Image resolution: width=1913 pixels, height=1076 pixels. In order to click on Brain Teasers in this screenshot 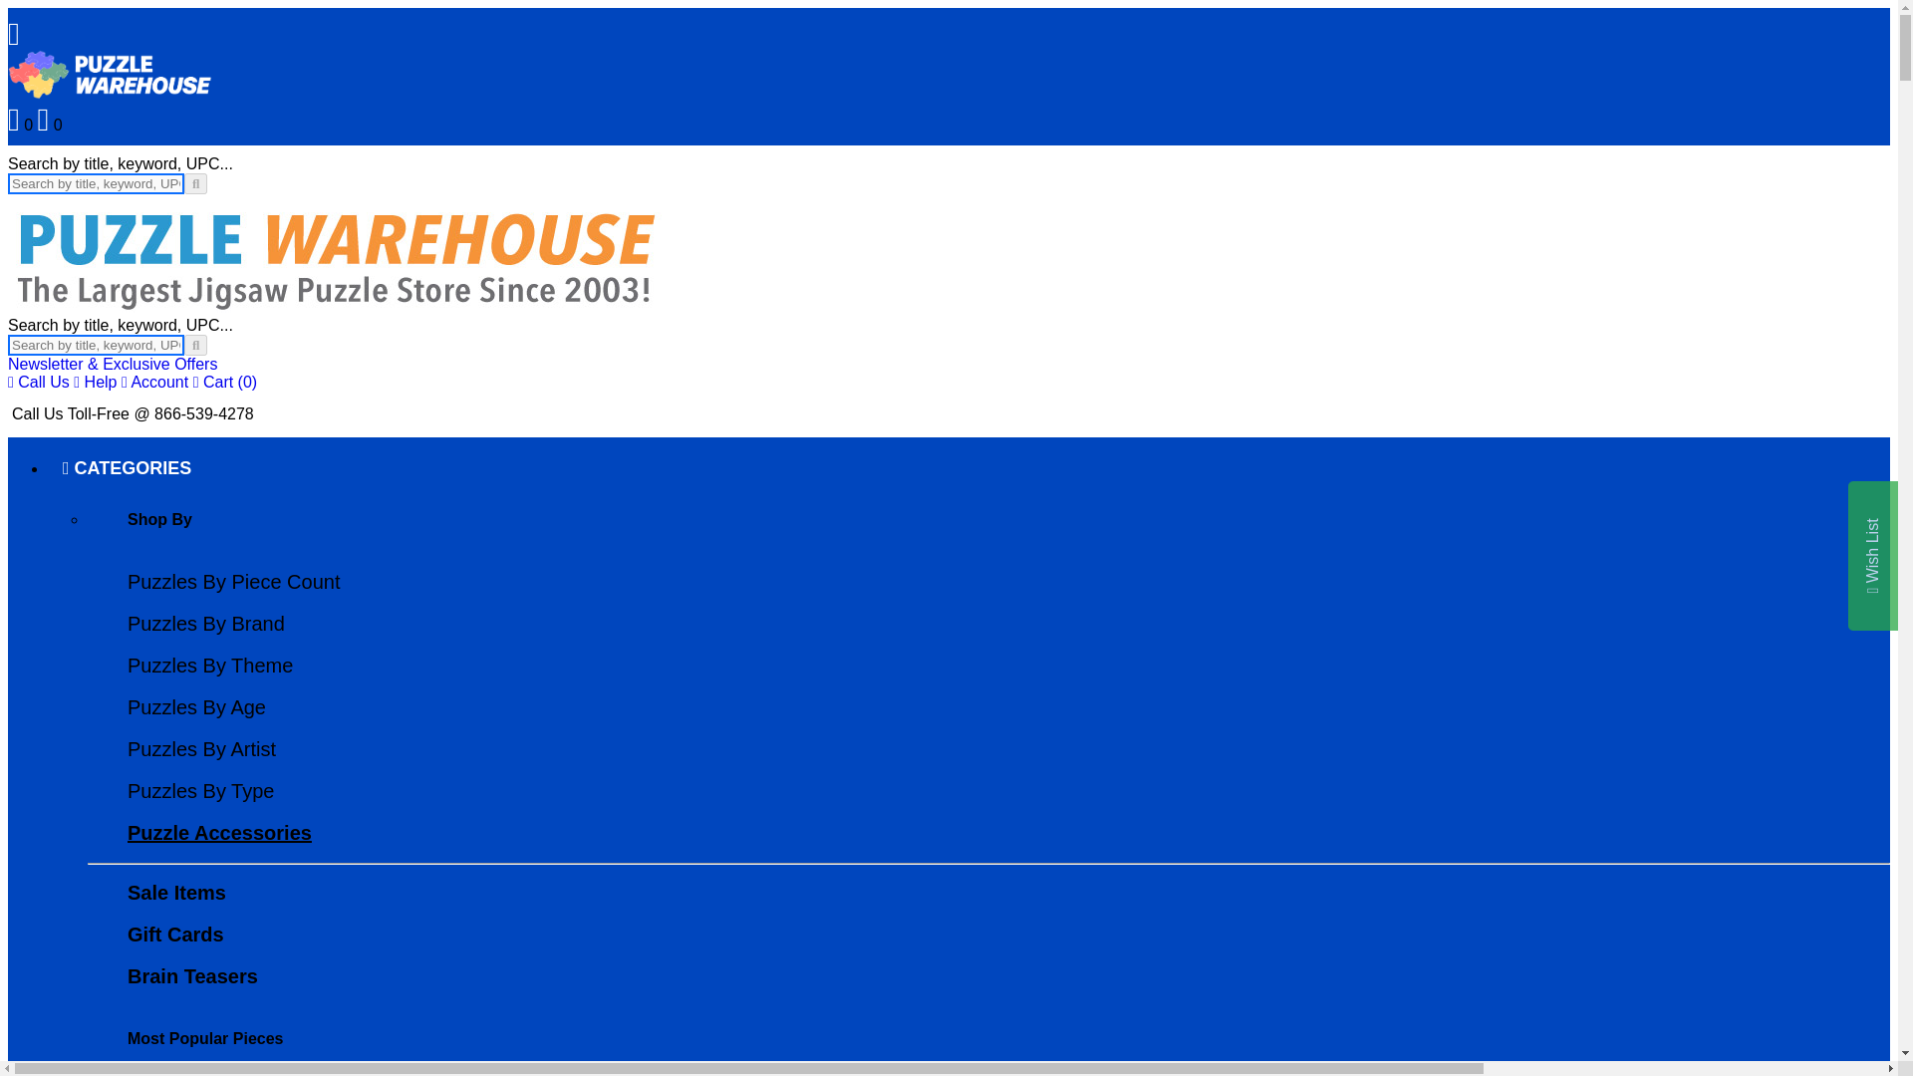, I will do `click(193, 976)`.